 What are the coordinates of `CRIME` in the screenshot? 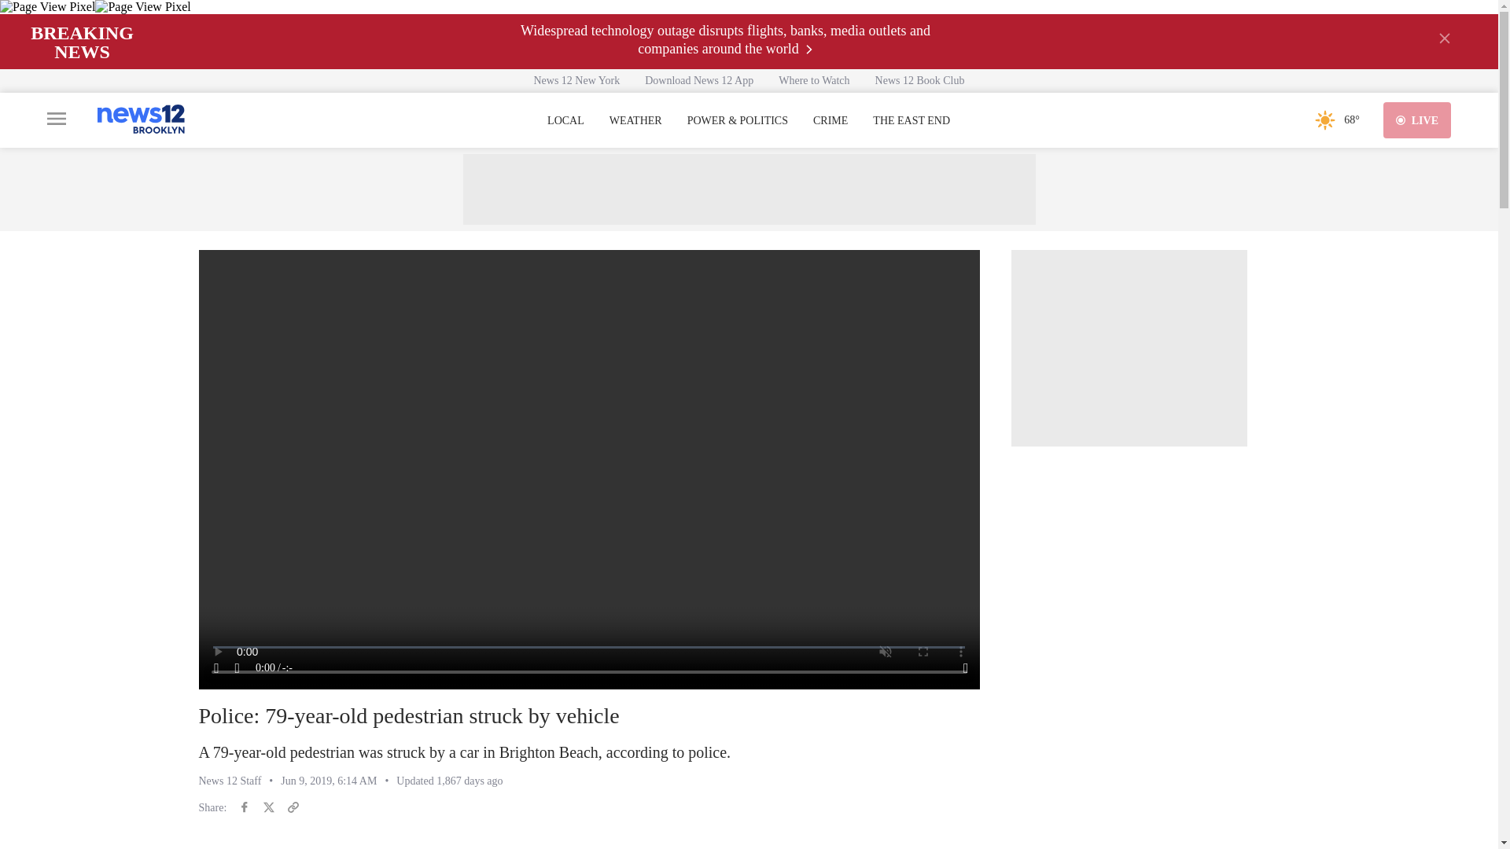 It's located at (830, 121).